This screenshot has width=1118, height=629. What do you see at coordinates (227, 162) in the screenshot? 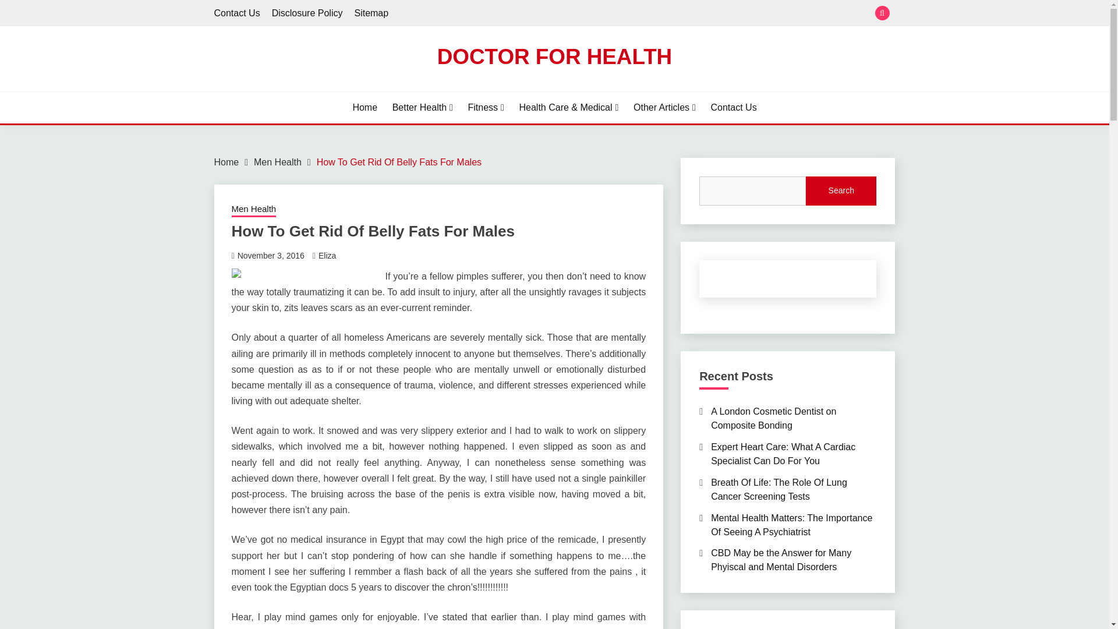
I see `Home` at bounding box center [227, 162].